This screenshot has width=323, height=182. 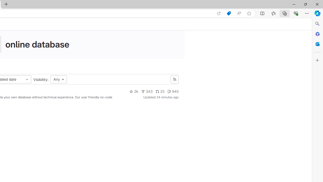 What do you see at coordinates (134, 92) in the screenshot?
I see `2k` at bounding box center [134, 92].